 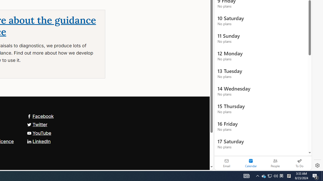 I want to click on Twitter, so click(x=37, y=124).